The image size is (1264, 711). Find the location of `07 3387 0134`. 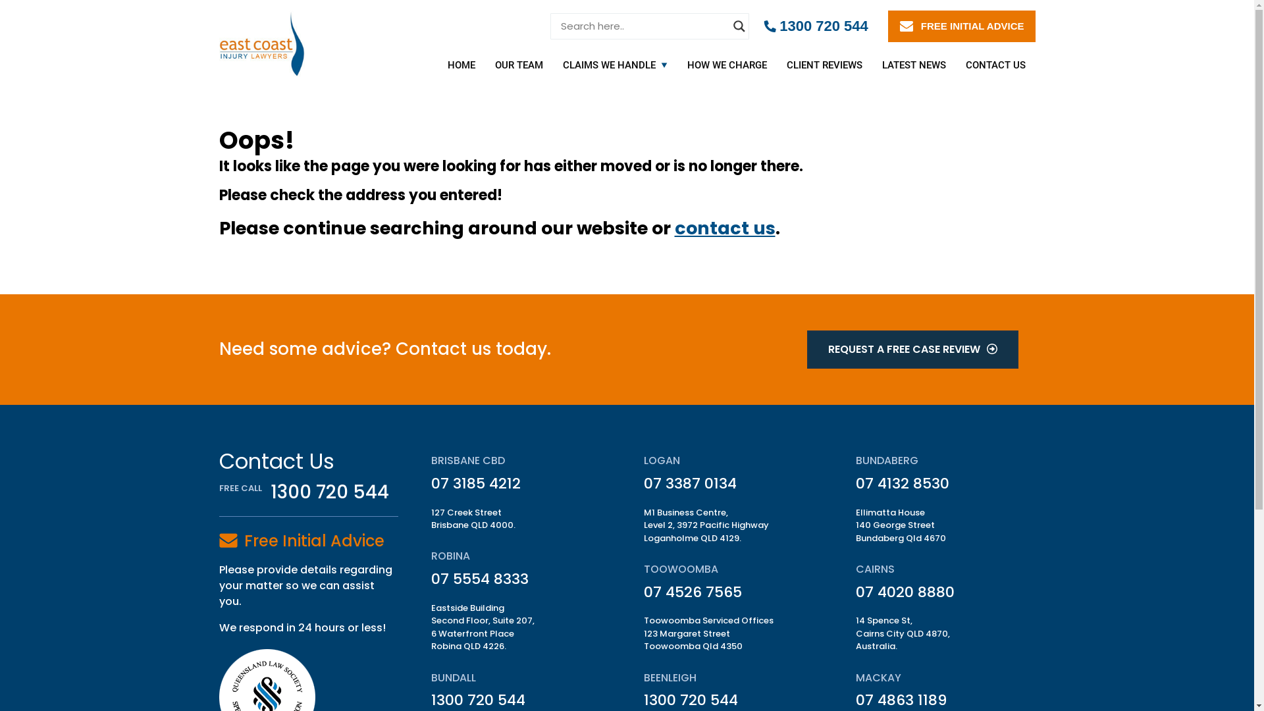

07 3387 0134 is located at coordinates (690, 483).